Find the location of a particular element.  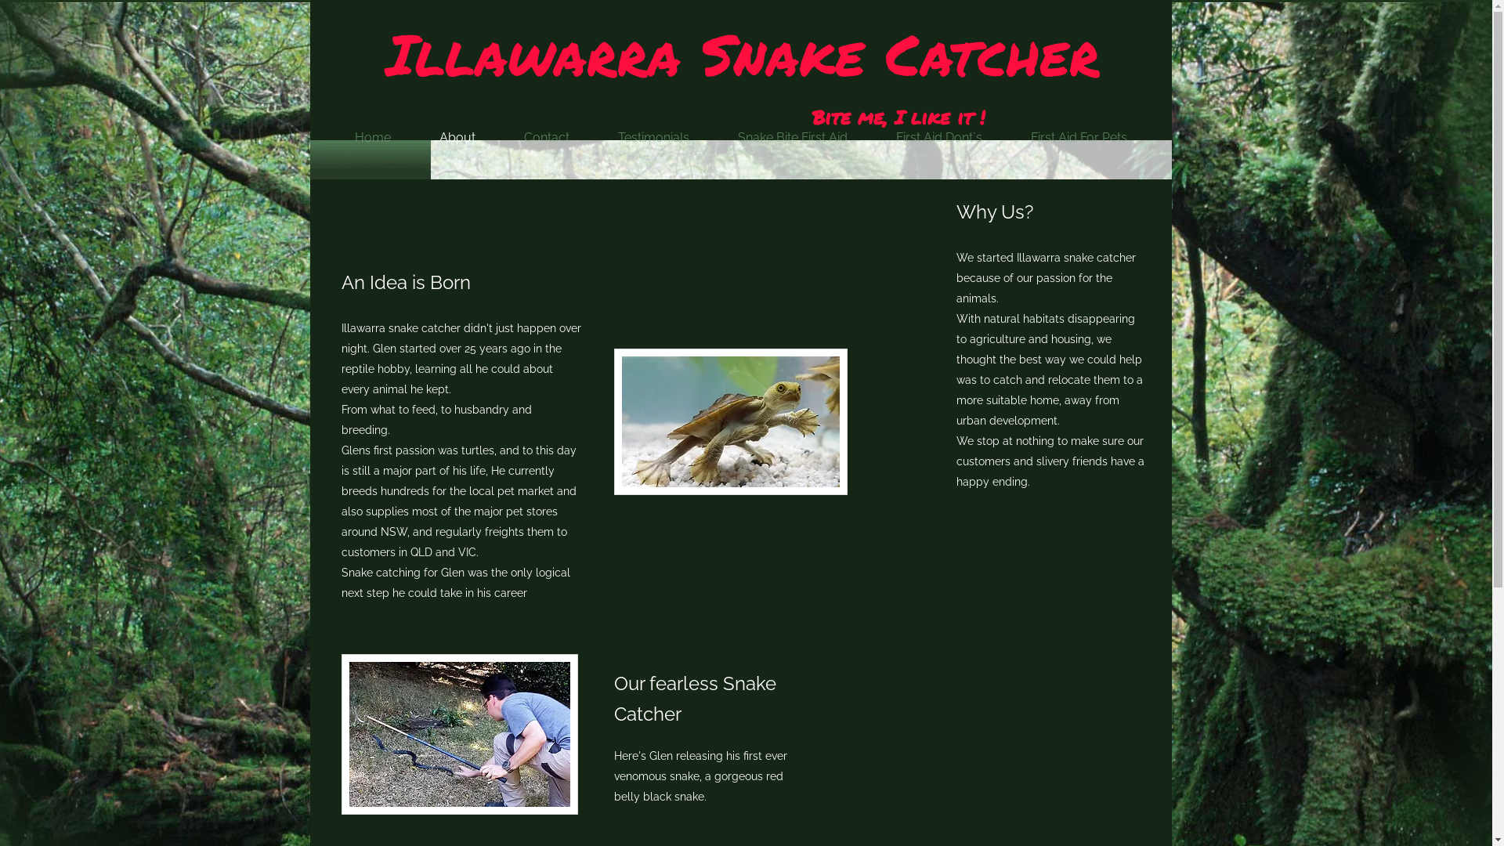

Snake Bite First Aid is located at coordinates (792, 138).